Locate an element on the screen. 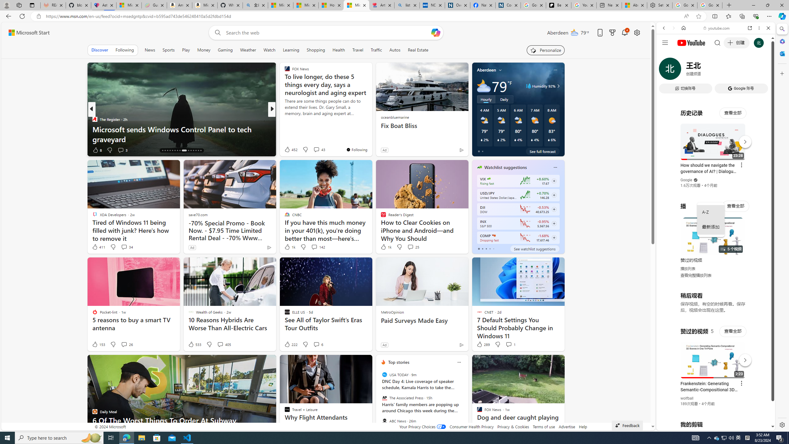 The width and height of the screenshot is (789, 444). View comments 496 Comment is located at coordinates (316, 150).